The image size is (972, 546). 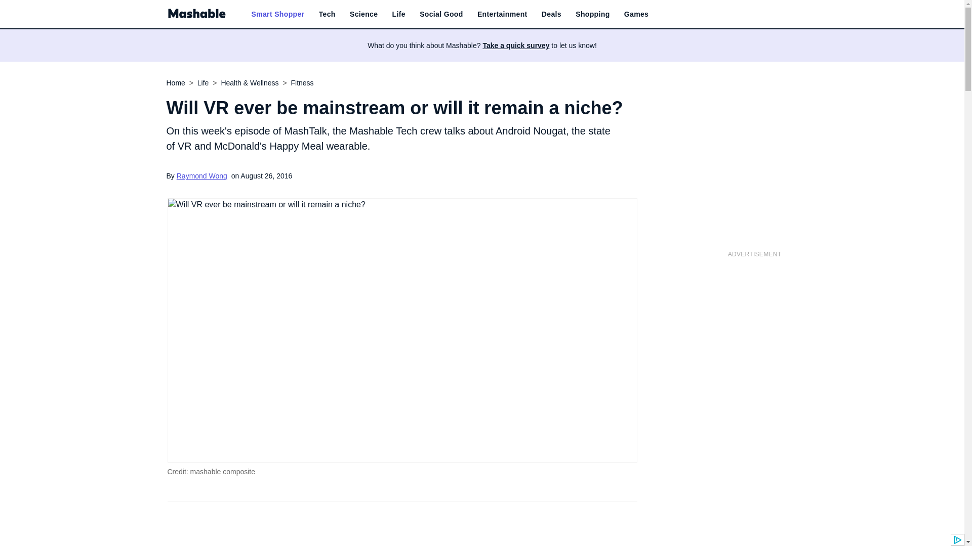 What do you see at coordinates (327, 14) in the screenshot?
I see `Tech` at bounding box center [327, 14].